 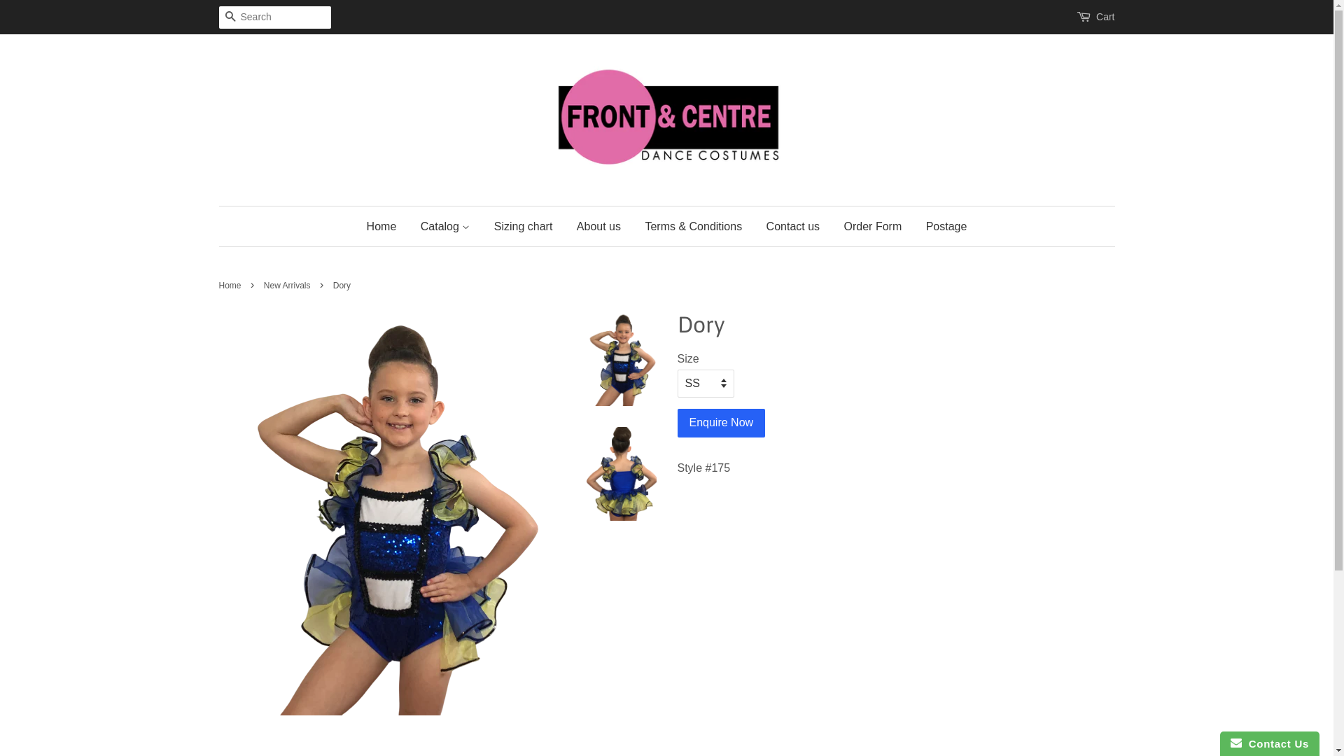 What do you see at coordinates (722, 423) in the screenshot?
I see `Enquire Now` at bounding box center [722, 423].